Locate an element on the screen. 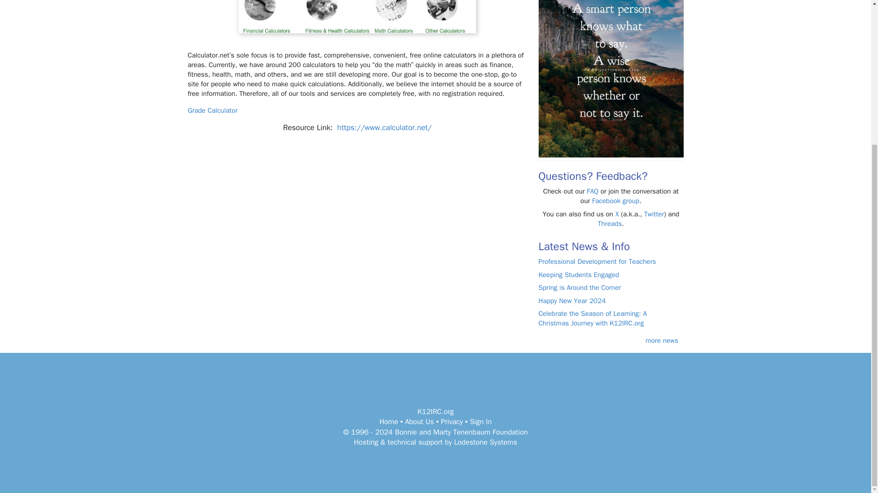  Spring is Around the Corner is located at coordinates (580, 288).